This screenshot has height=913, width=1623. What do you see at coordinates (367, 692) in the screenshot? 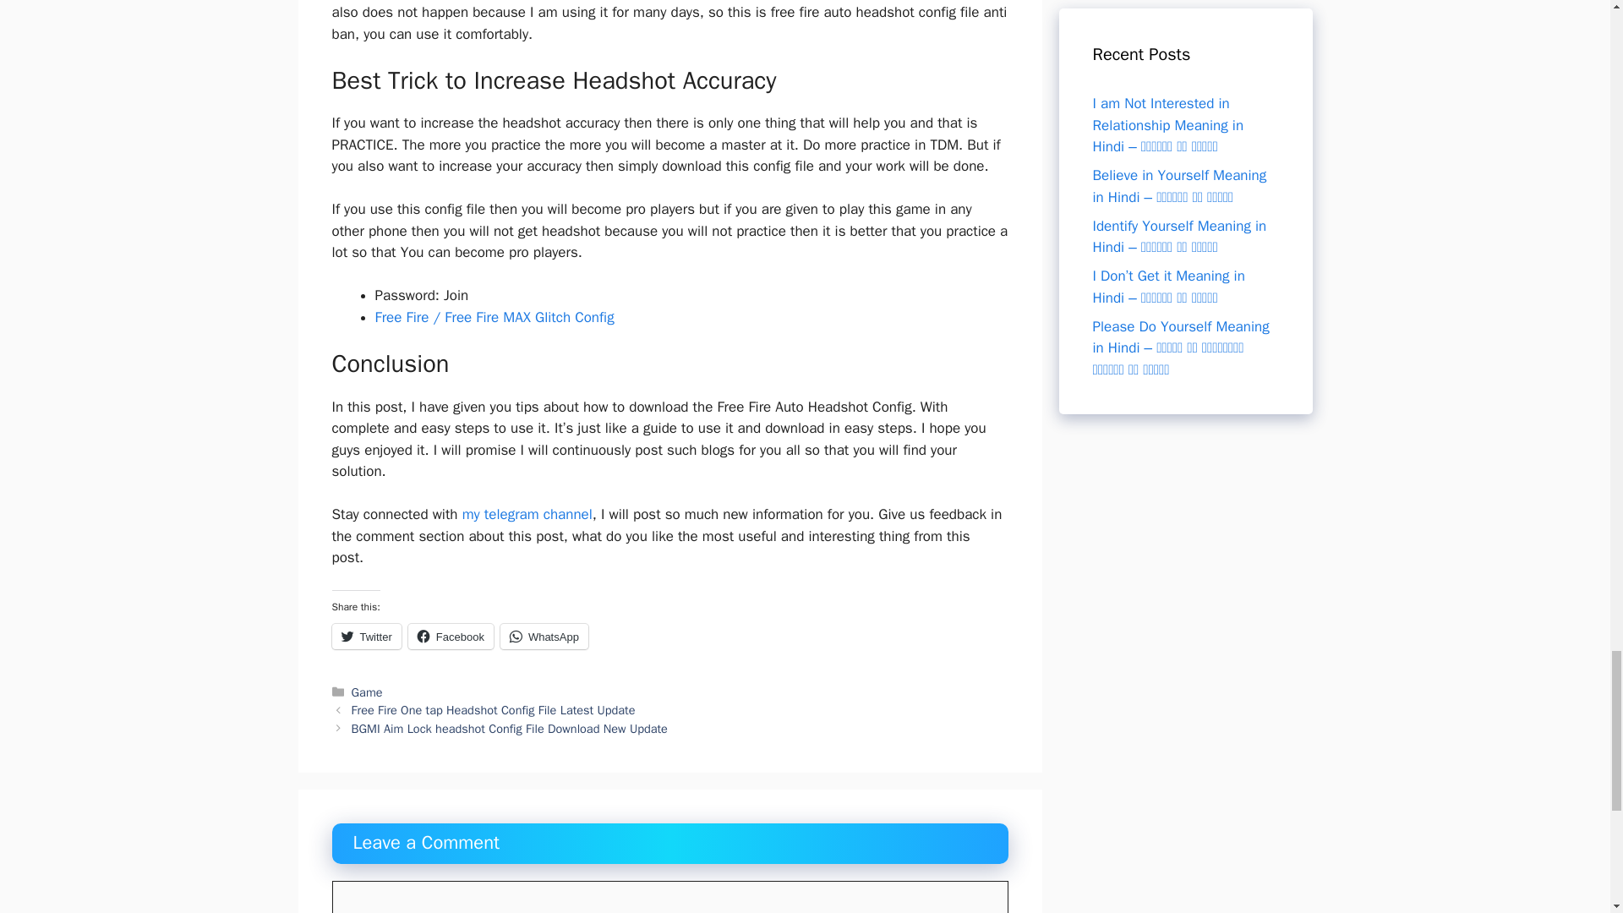
I see `Game` at bounding box center [367, 692].